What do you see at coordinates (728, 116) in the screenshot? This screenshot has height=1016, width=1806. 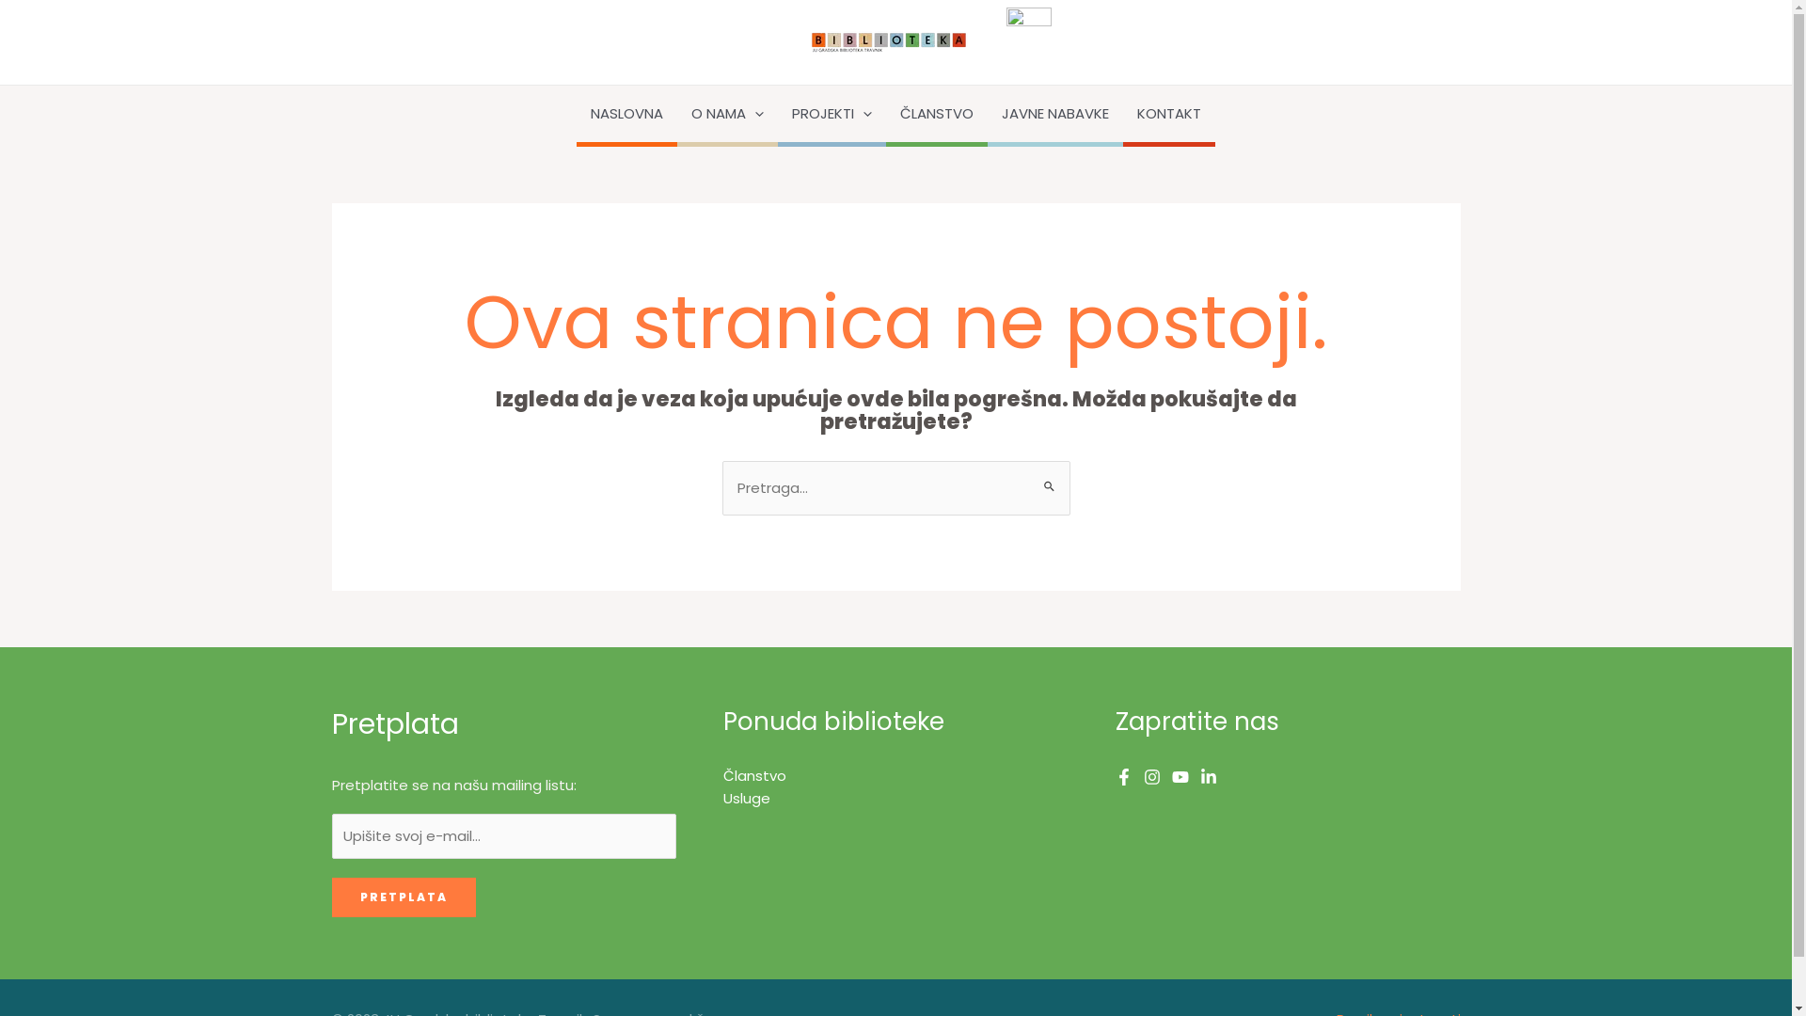 I see `O NAMA` at bounding box center [728, 116].